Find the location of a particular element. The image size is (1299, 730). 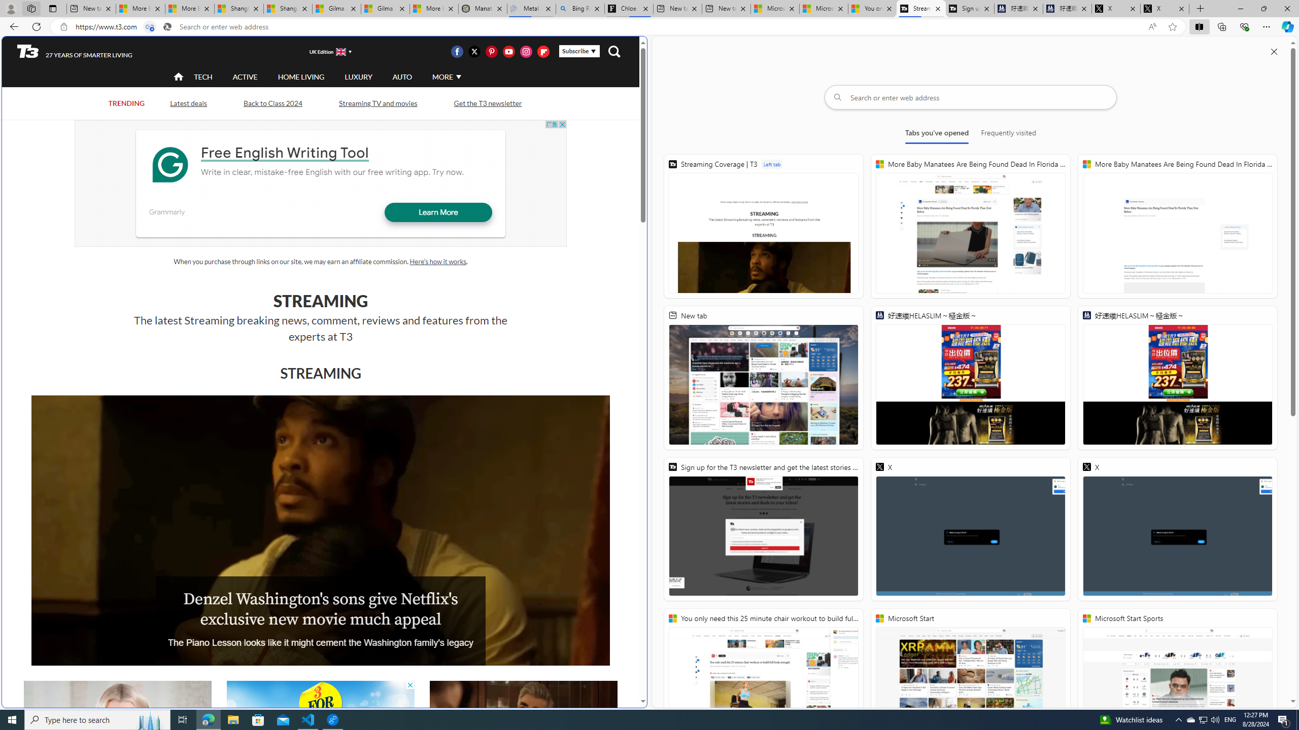

home is located at coordinates (179, 78).